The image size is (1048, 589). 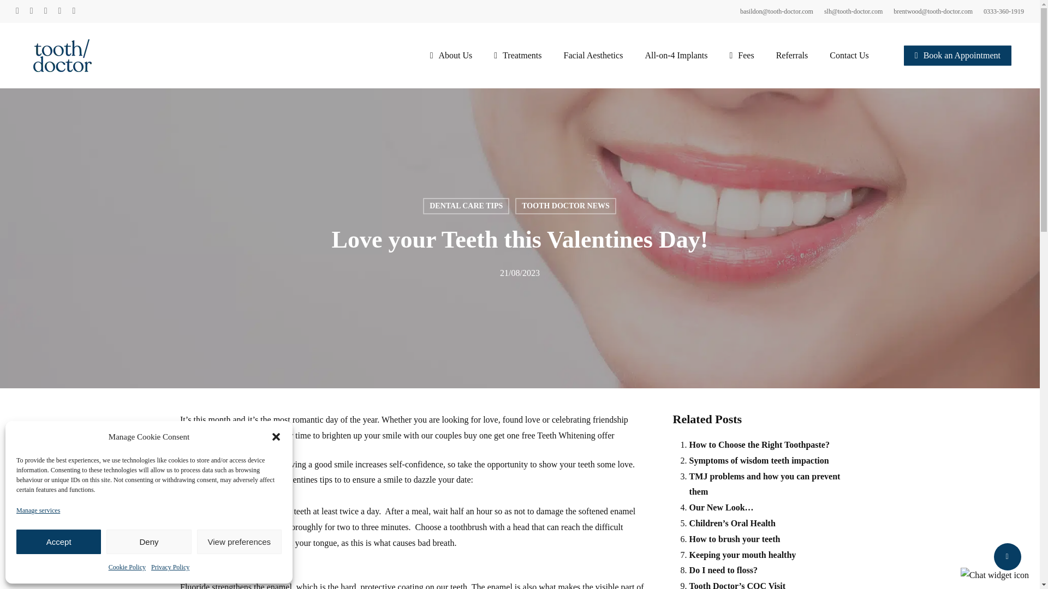 I want to click on Deny, so click(x=148, y=542).